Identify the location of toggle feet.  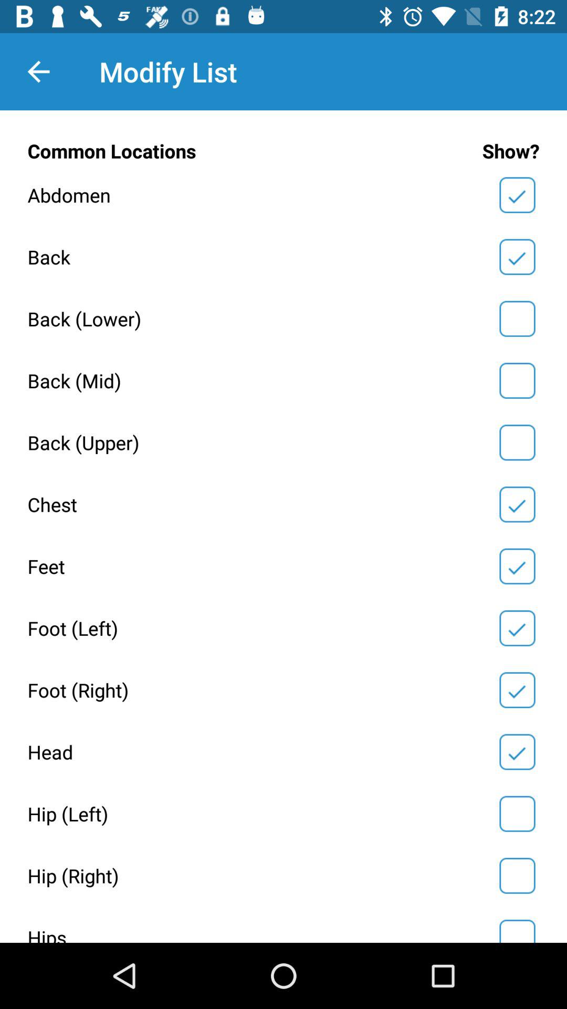
(517, 566).